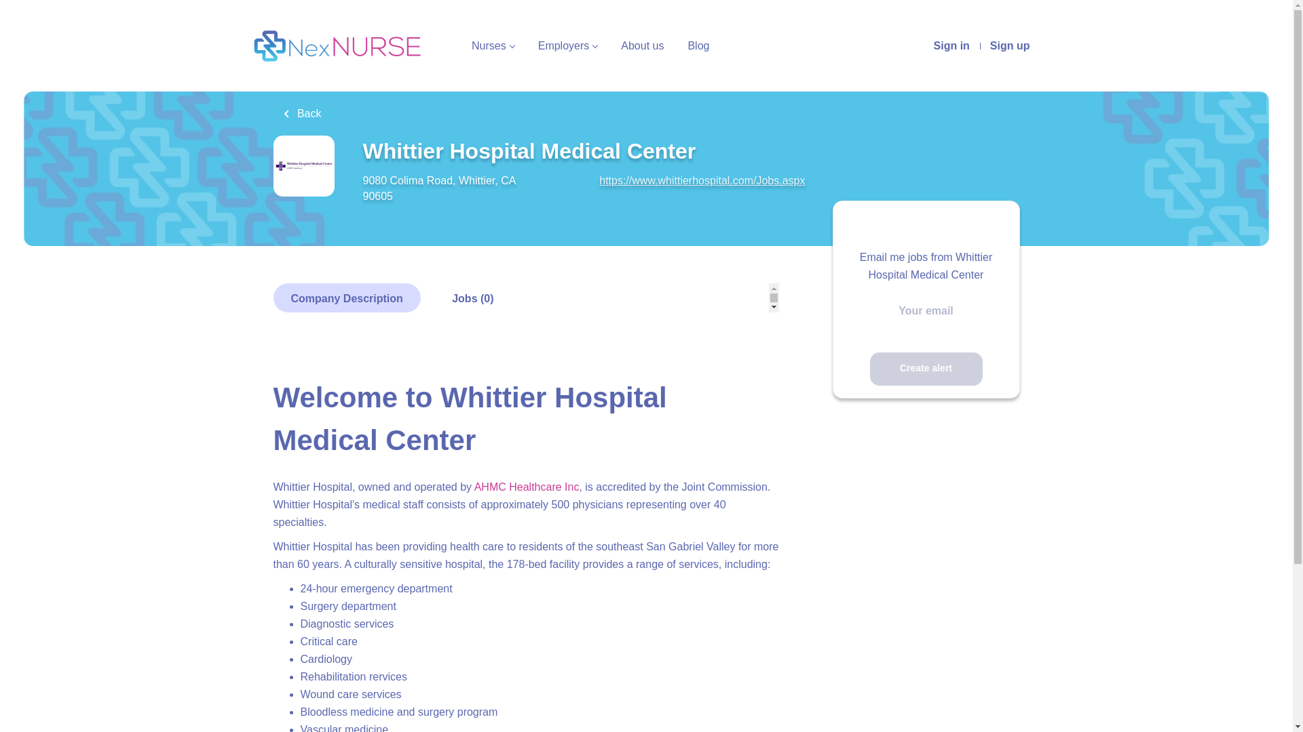  What do you see at coordinates (346, 298) in the screenshot?
I see `Company Description` at bounding box center [346, 298].